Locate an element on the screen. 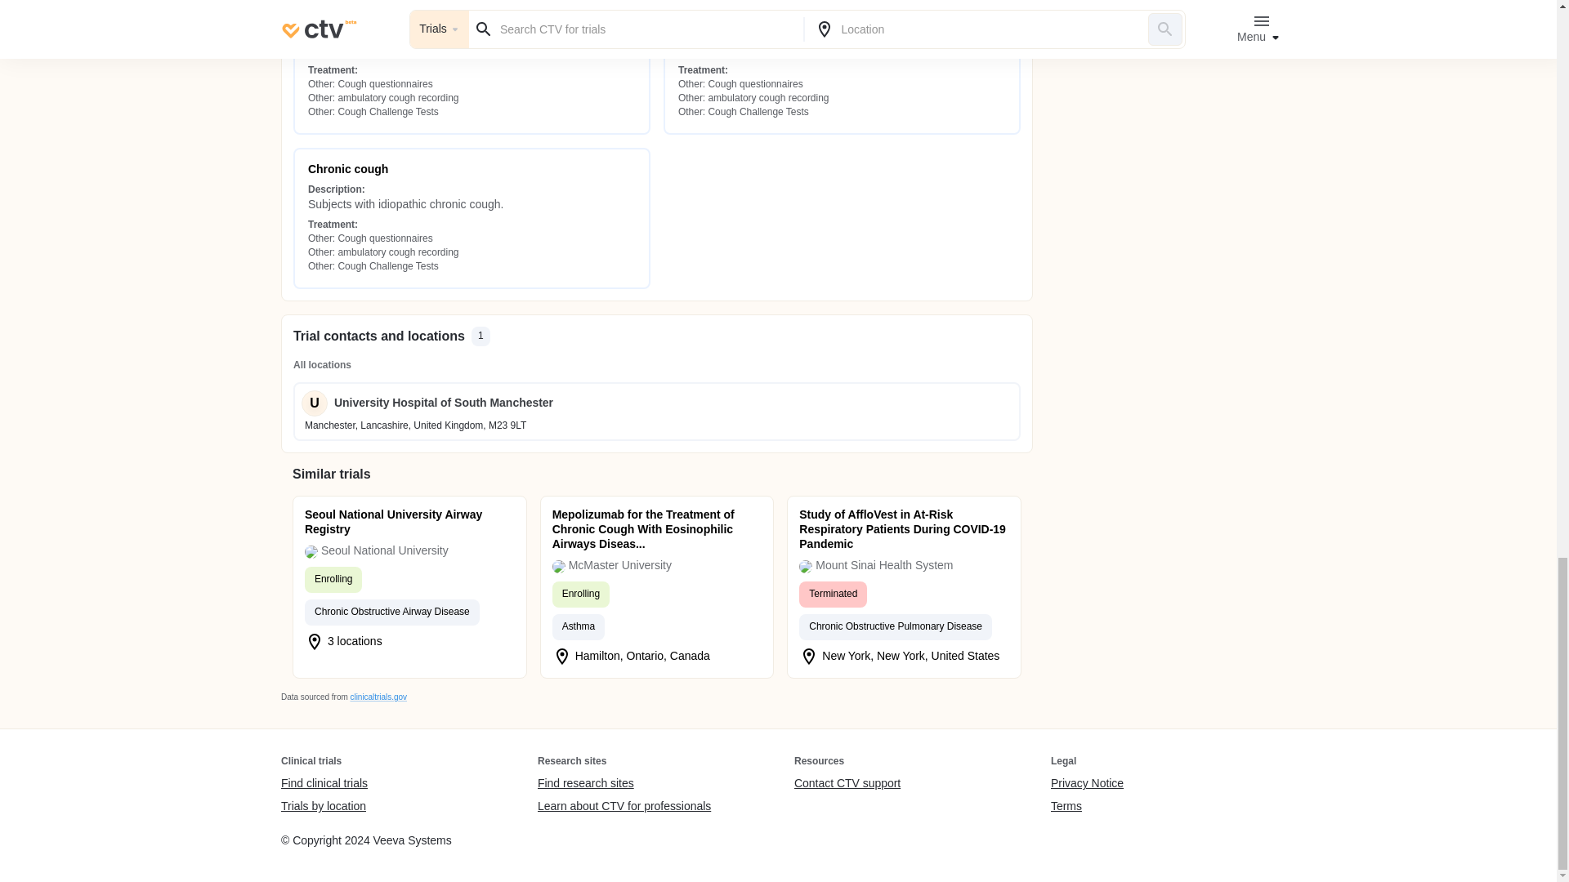  Contact CTV support is located at coordinates (847, 784).